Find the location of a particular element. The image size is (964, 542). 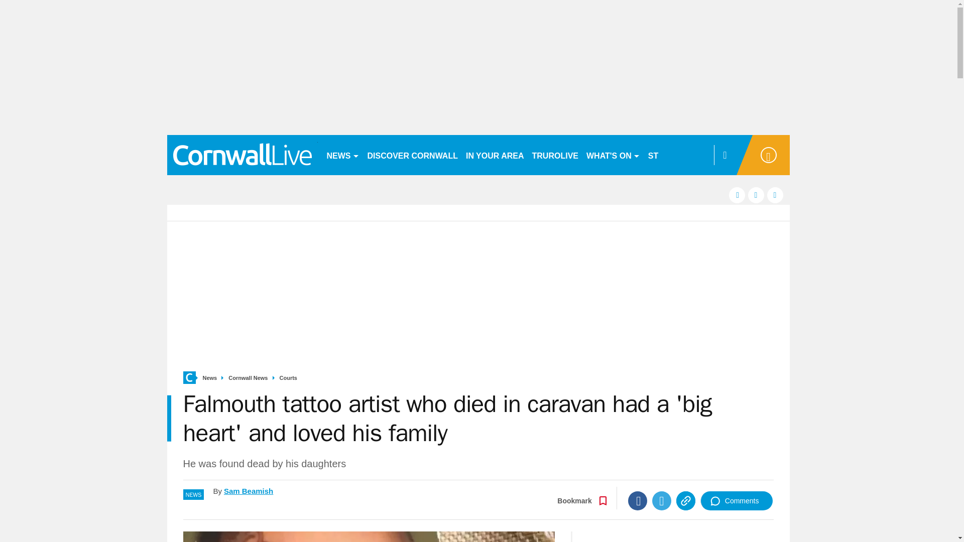

facebook is located at coordinates (737, 195).